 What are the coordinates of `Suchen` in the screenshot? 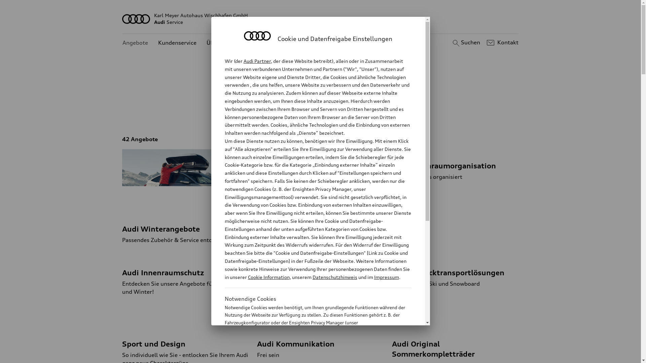 It's located at (466, 43).